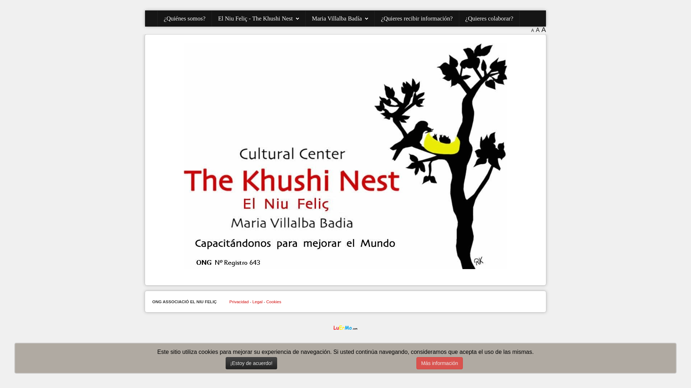 Image resolution: width=691 pixels, height=388 pixels. Describe the element at coordinates (345, 328) in the screenshot. I see `LuErMo` at that location.